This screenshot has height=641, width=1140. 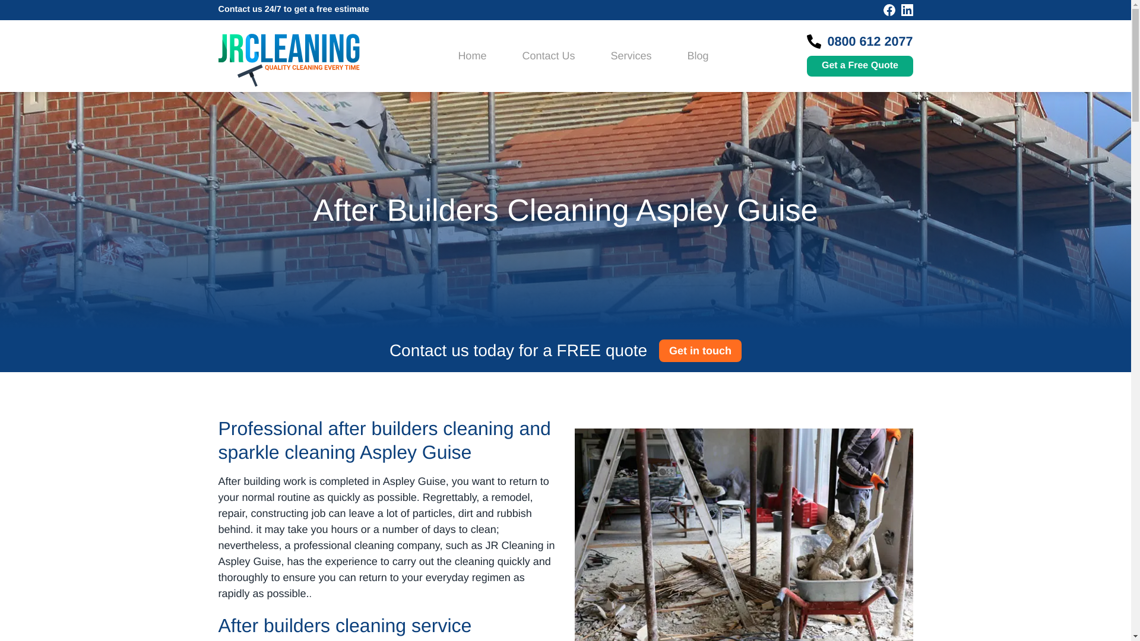 What do you see at coordinates (697, 56) in the screenshot?
I see `Blog` at bounding box center [697, 56].